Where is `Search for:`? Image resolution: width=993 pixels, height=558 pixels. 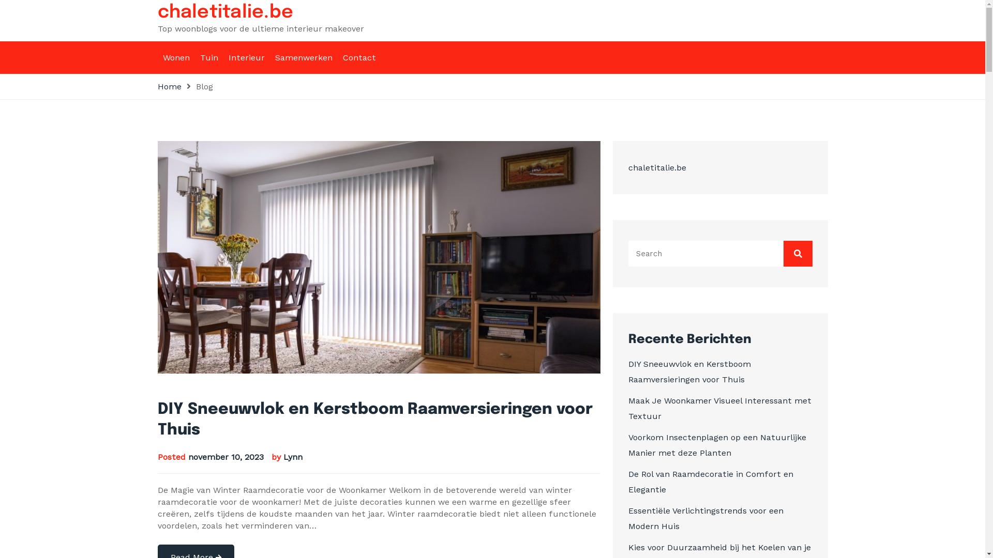
Search for: is located at coordinates (720, 254).